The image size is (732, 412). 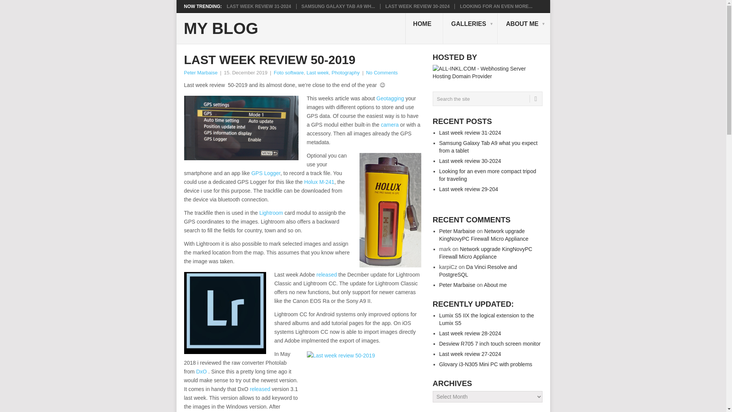 I want to click on Lightroom, so click(x=271, y=212).